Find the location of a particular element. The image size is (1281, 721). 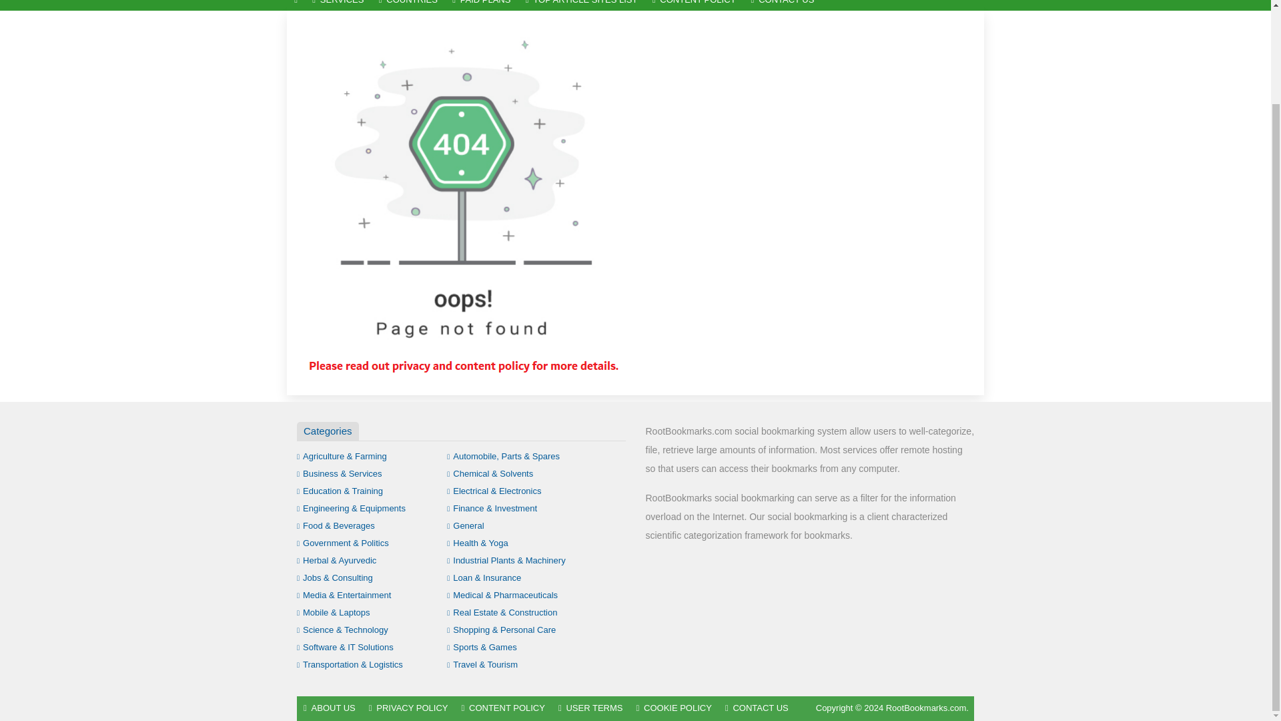

SERVICES is located at coordinates (338, 5).